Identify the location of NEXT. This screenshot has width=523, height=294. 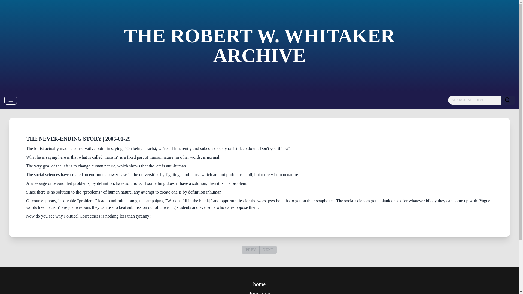
(268, 250).